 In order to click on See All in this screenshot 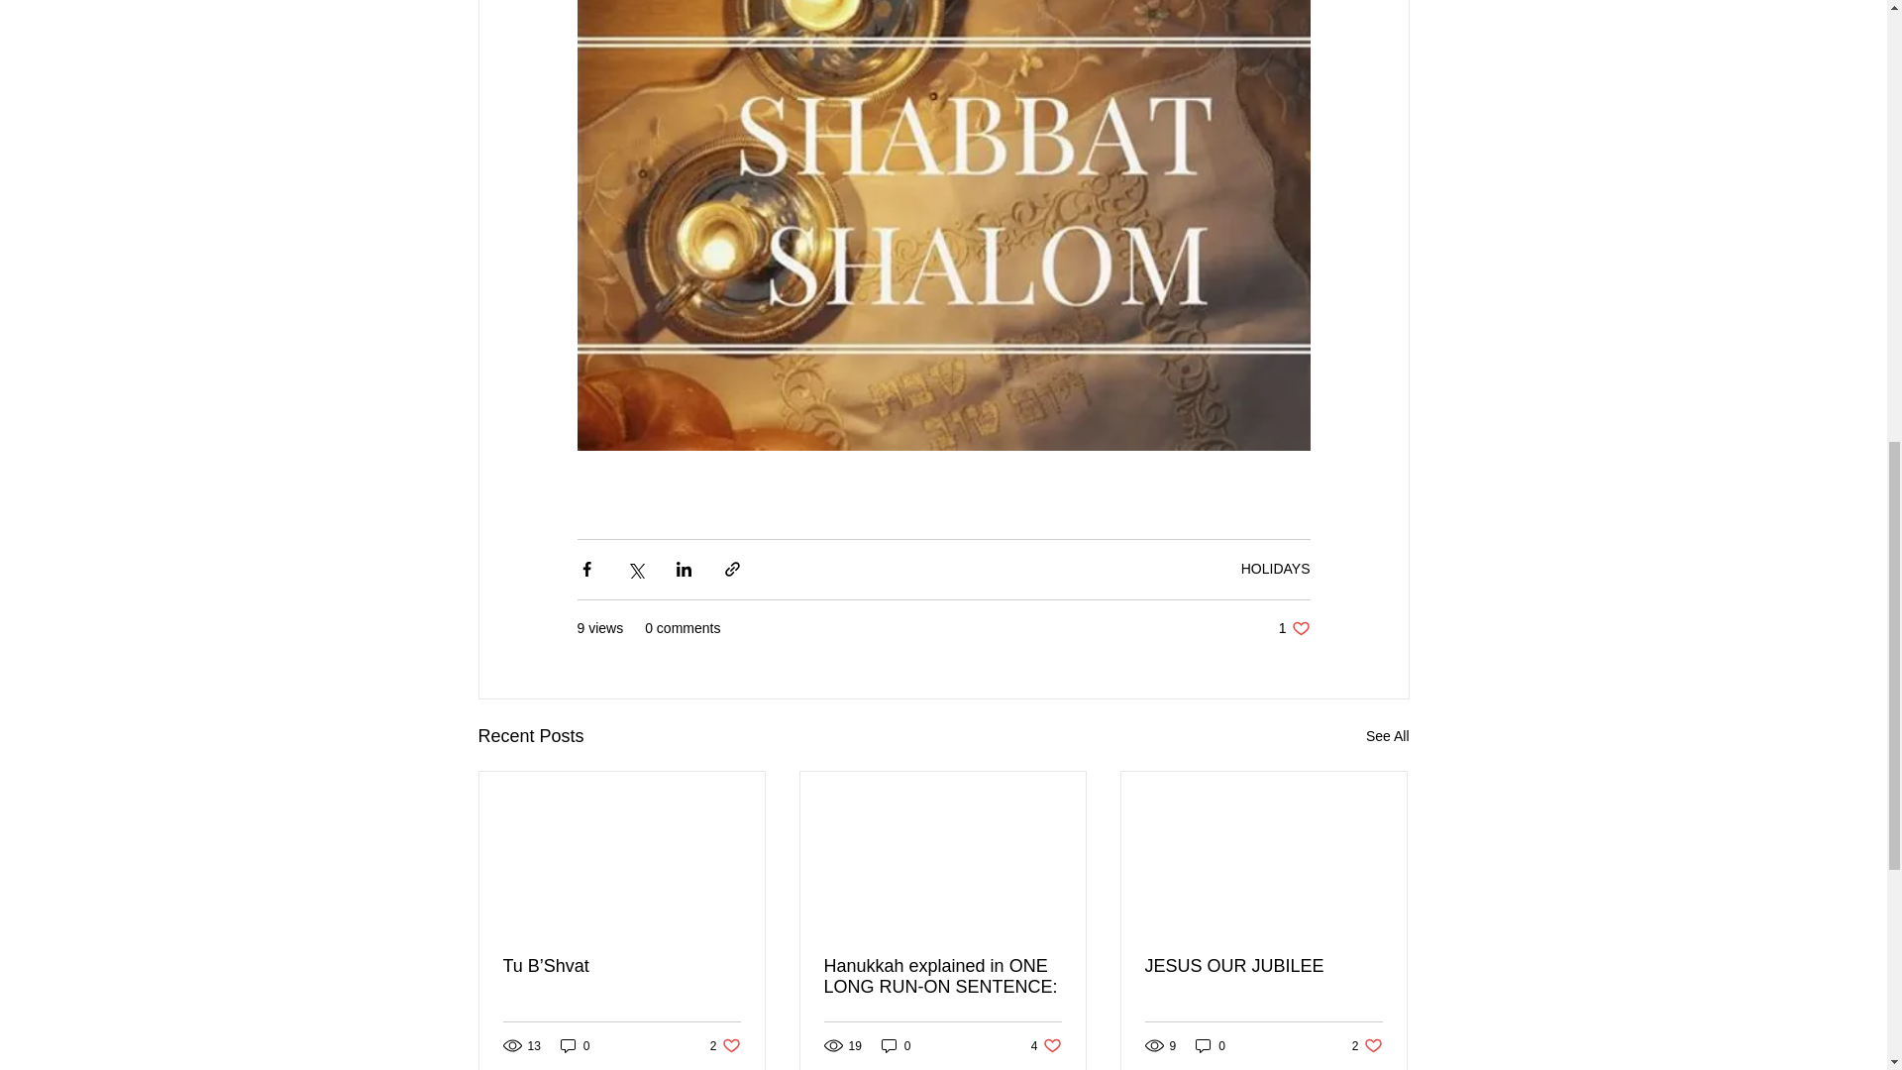, I will do `click(1387, 737)`.